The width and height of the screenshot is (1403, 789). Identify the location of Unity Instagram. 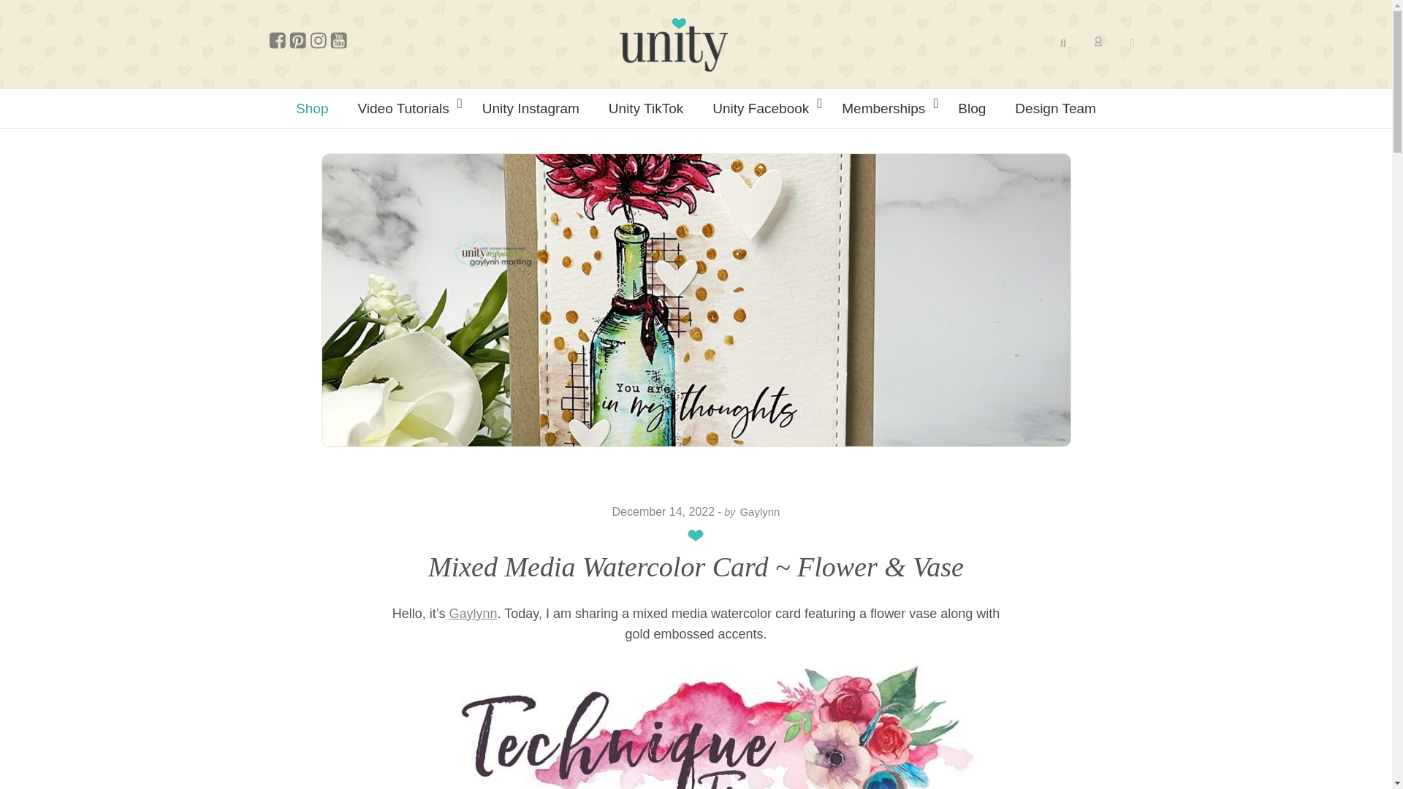
(531, 108).